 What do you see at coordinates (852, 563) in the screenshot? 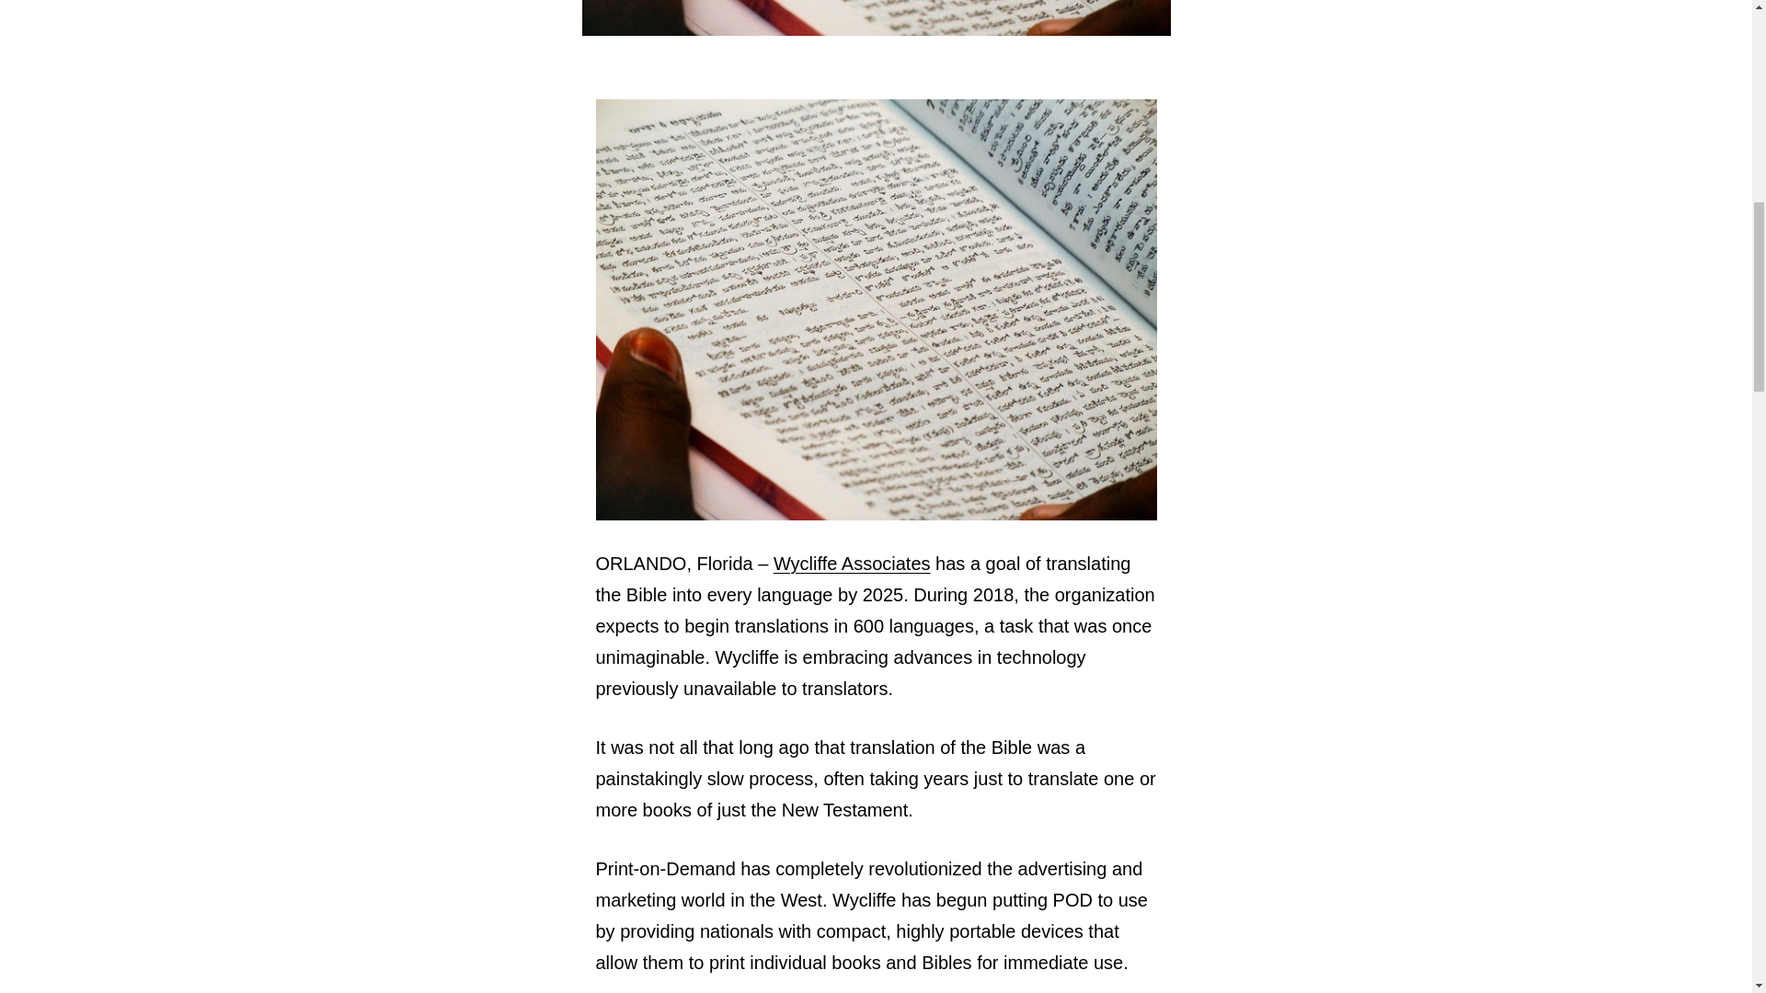
I see `Wycliffe Associates` at bounding box center [852, 563].